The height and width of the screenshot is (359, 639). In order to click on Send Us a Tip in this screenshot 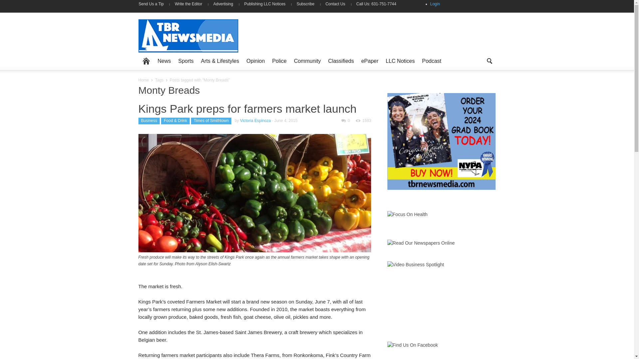, I will do `click(153, 4)`.